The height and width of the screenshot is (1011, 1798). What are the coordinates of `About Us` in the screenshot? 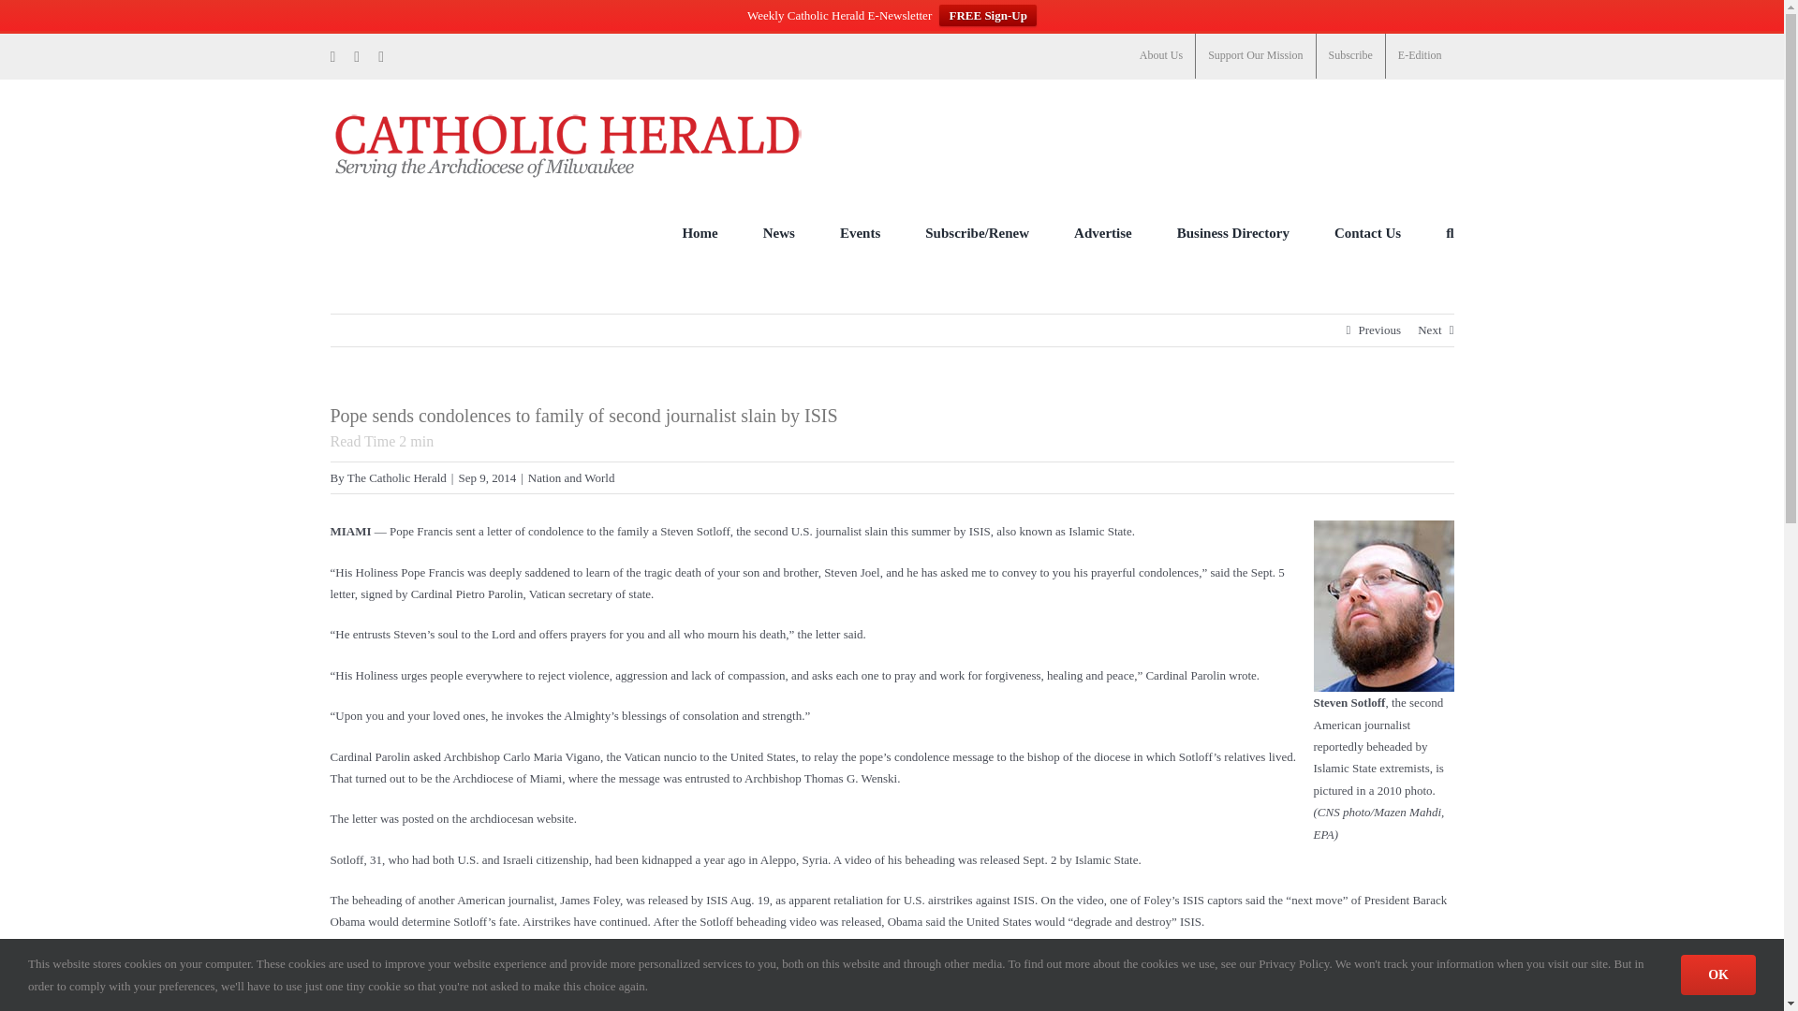 It's located at (1161, 56).